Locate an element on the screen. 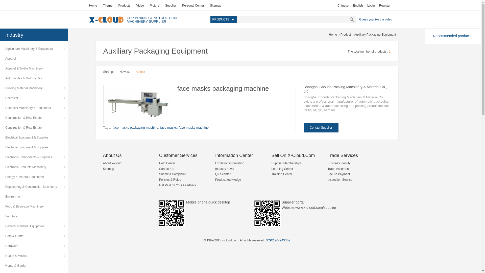 This screenshot has width=485, height=273. Health & Medical is located at coordinates (34, 256).